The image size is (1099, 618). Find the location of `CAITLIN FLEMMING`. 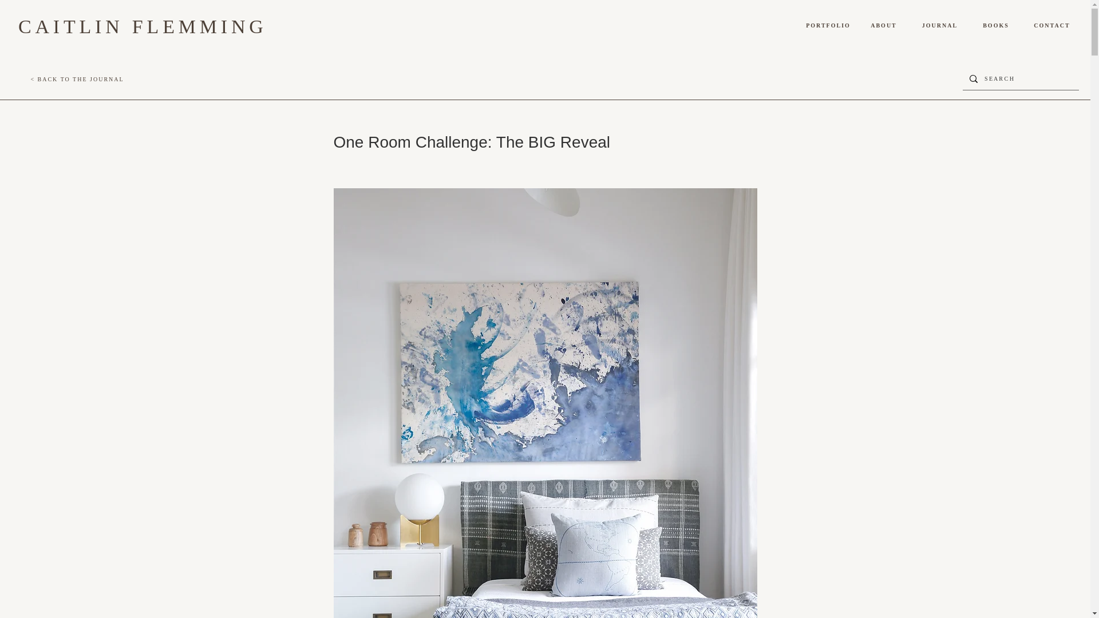

CAITLIN FLEMMING is located at coordinates (143, 26).